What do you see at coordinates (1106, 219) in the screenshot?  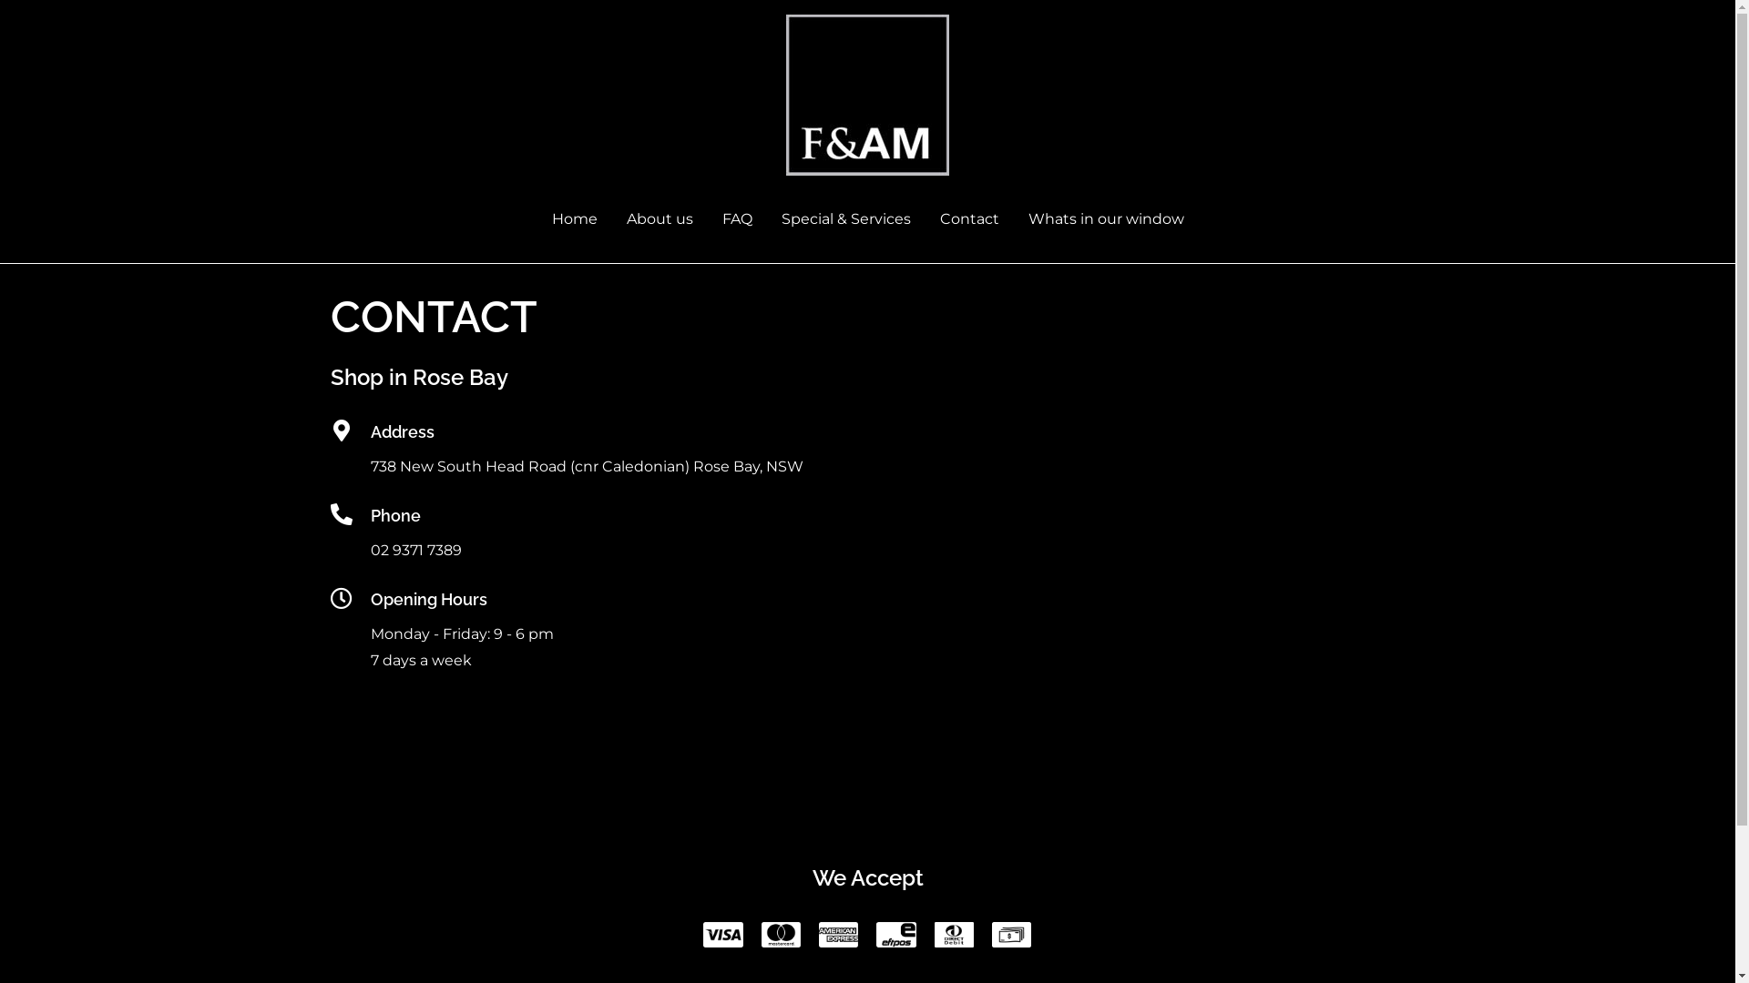 I see `Whats in our window` at bounding box center [1106, 219].